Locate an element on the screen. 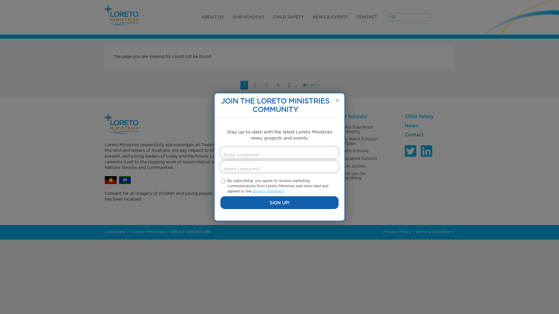 The width and height of the screenshot is (559, 314). Contact is located at coordinates (429, 135).